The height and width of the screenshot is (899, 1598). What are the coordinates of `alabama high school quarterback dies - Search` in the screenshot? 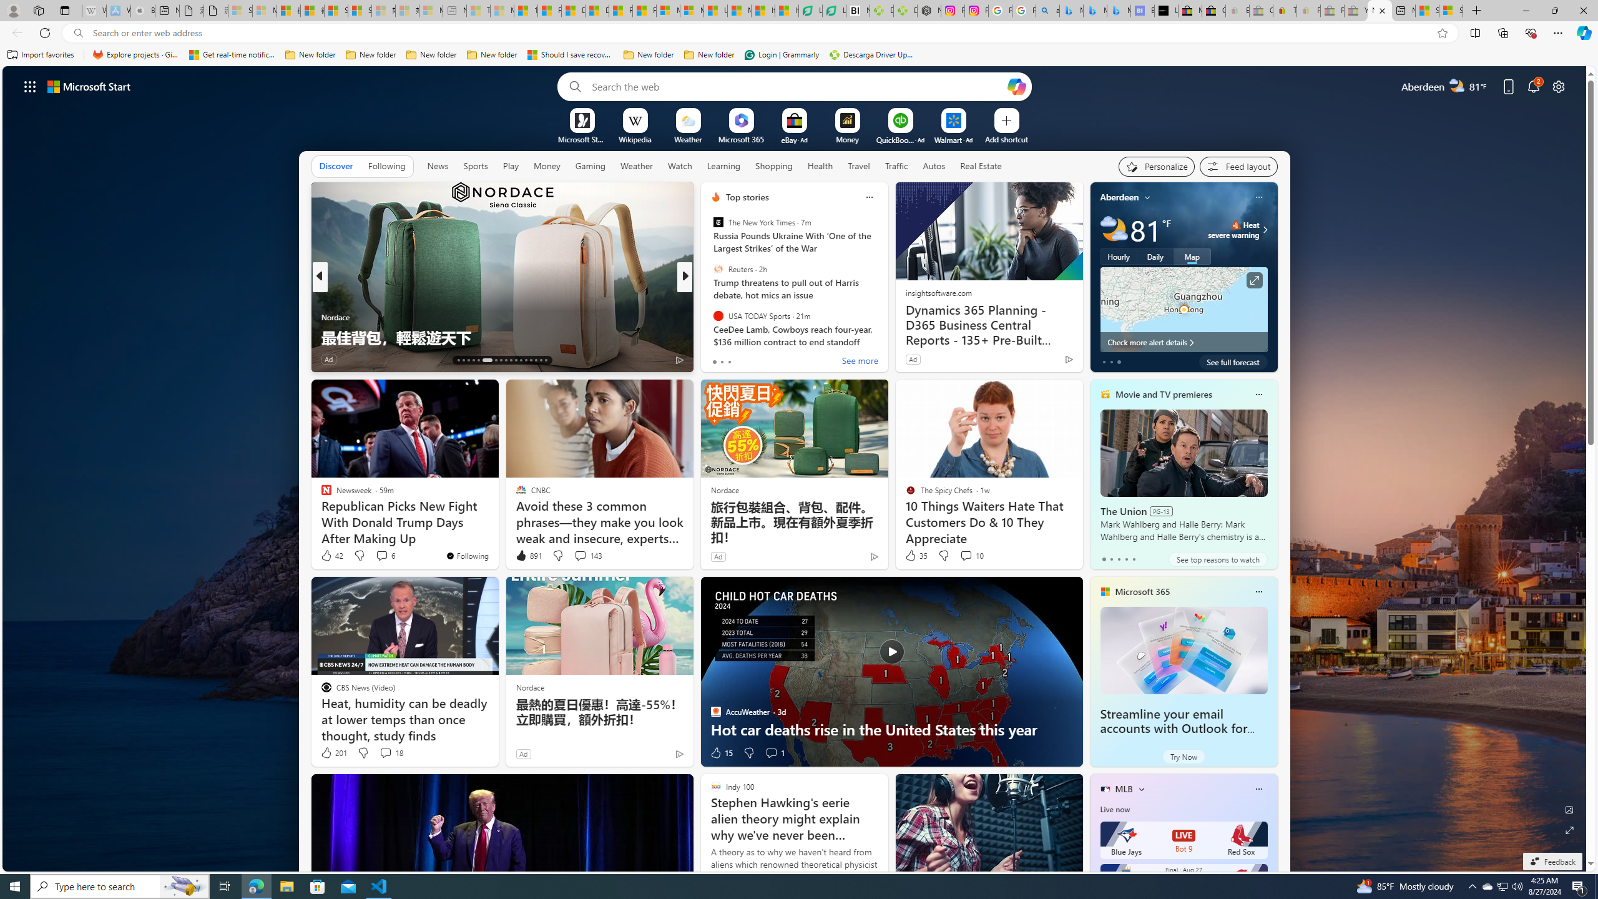 It's located at (1047, 11).